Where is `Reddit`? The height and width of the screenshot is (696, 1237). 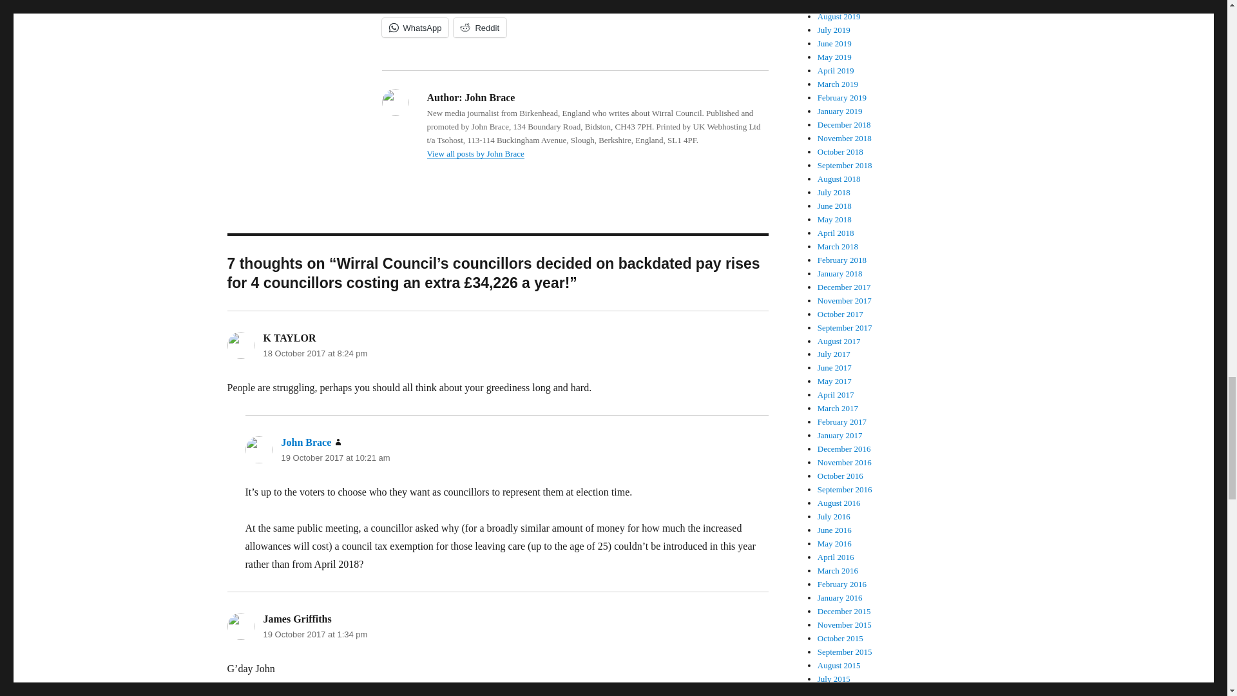
Reddit is located at coordinates (479, 28).